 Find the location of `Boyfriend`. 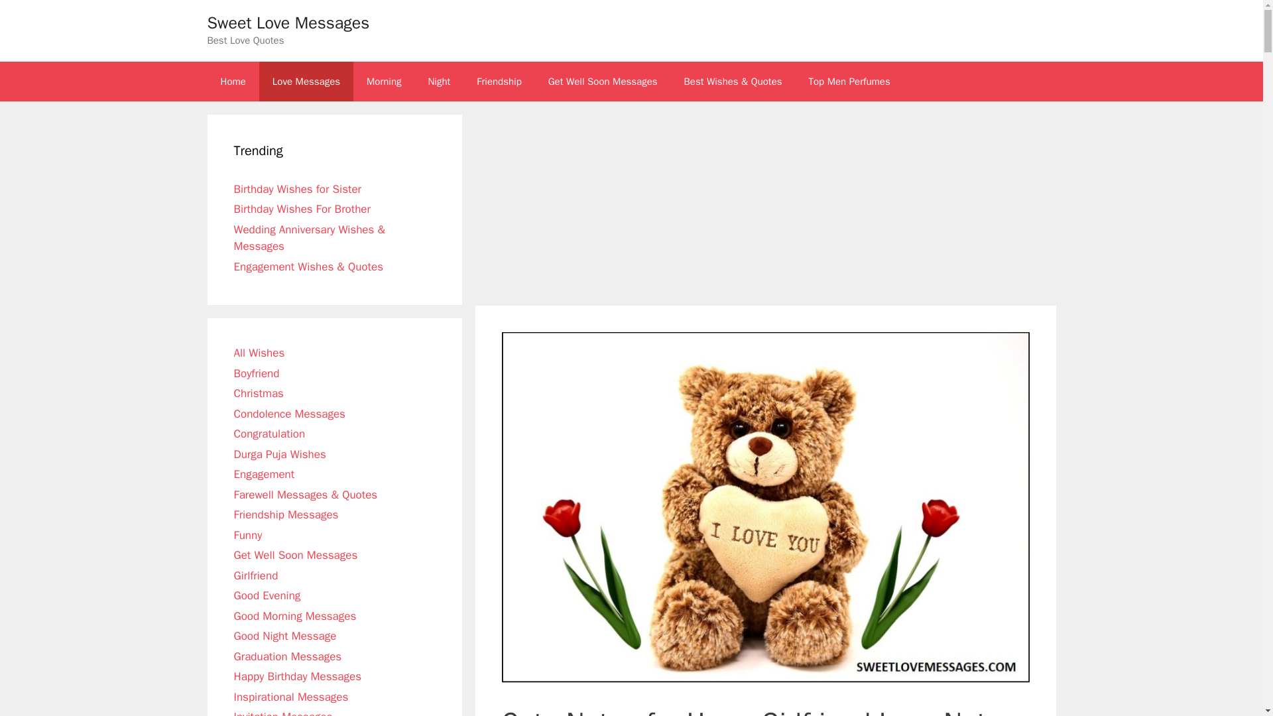

Boyfriend is located at coordinates (256, 373).